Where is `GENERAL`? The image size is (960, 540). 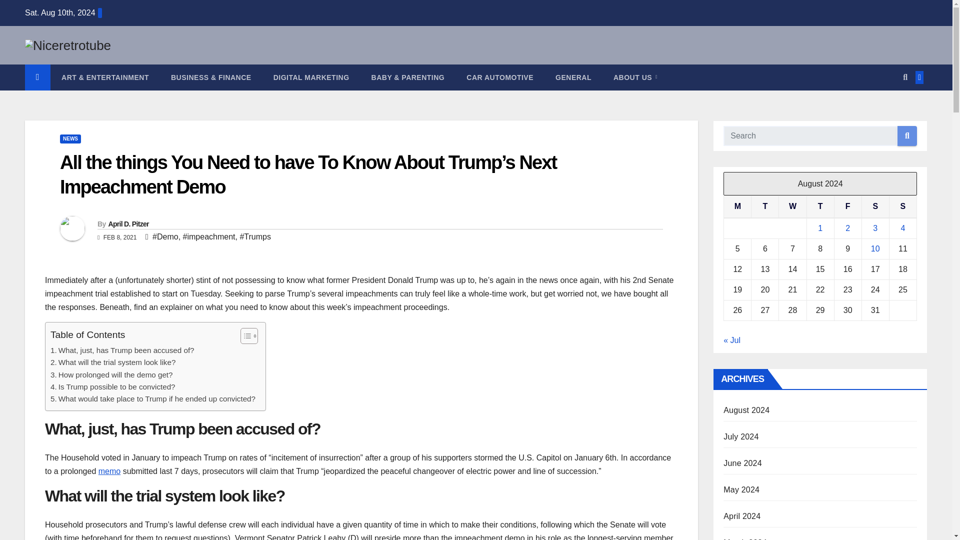
GENERAL is located at coordinates (573, 77).